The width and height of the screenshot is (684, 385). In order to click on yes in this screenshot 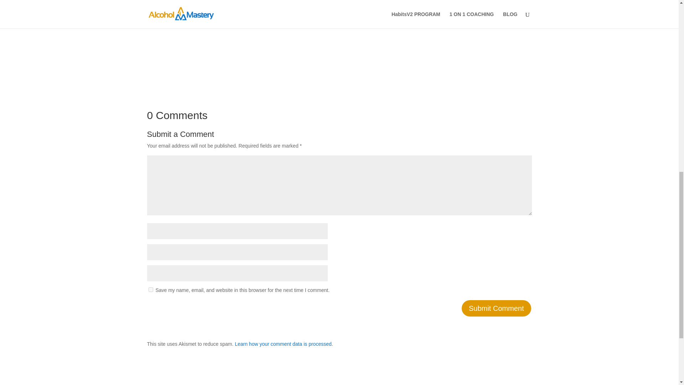, I will do `click(150, 289)`.